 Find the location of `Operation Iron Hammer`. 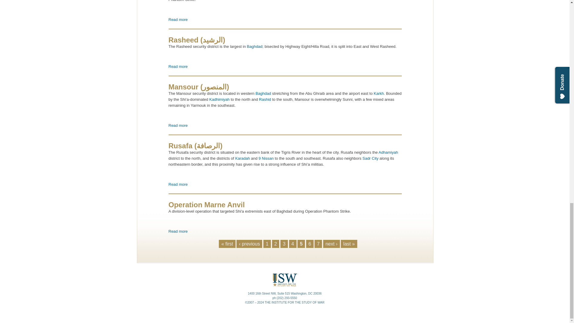

Operation Iron Hammer is located at coordinates (178, 20).